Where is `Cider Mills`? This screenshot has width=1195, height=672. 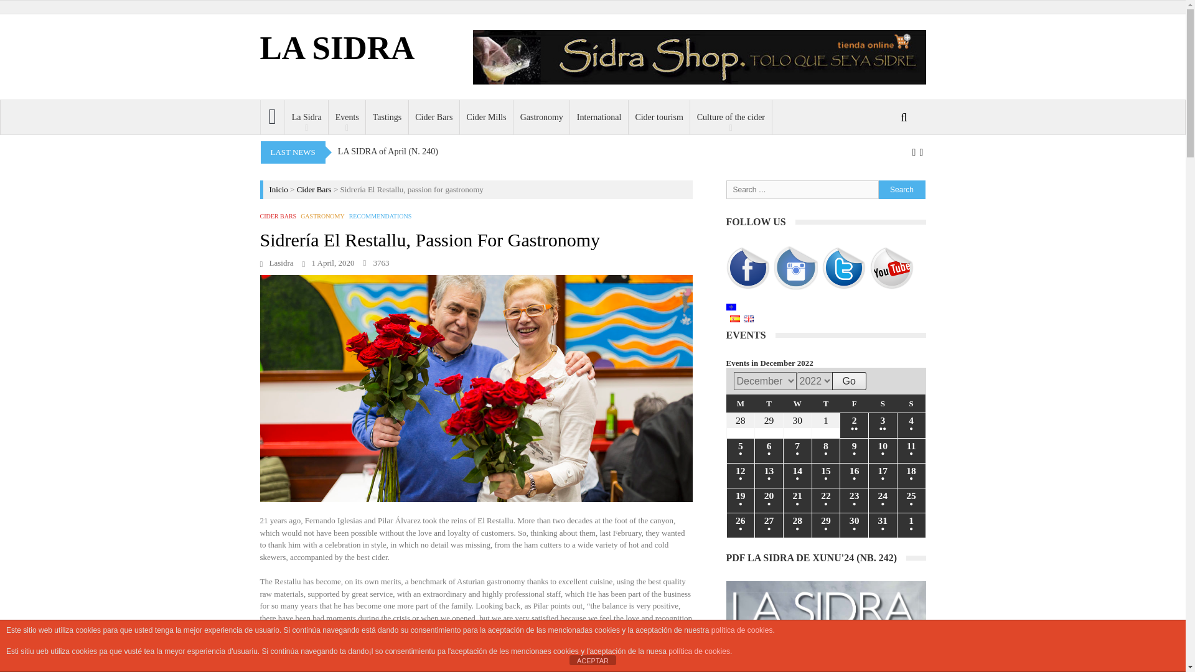 Cider Mills is located at coordinates (487, 117).